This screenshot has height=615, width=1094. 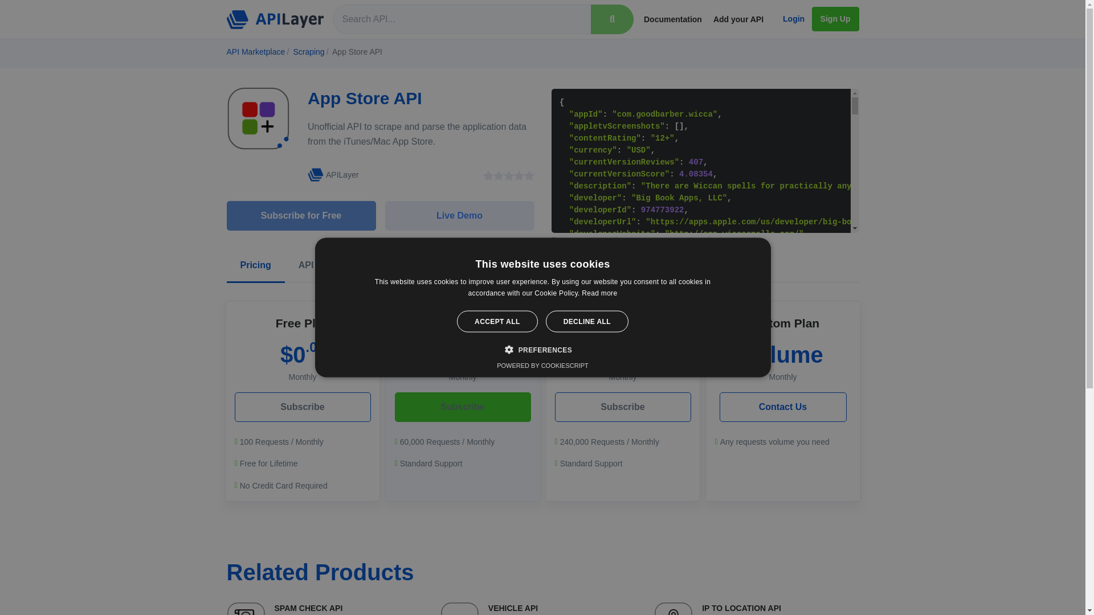 I want to click on check the documentation., so click(x=316, y=266).